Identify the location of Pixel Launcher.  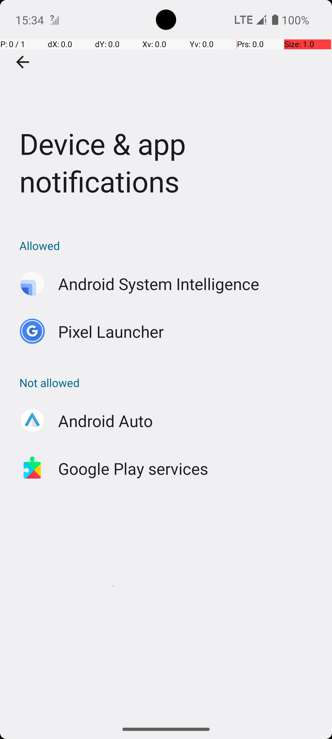
(111, 331).